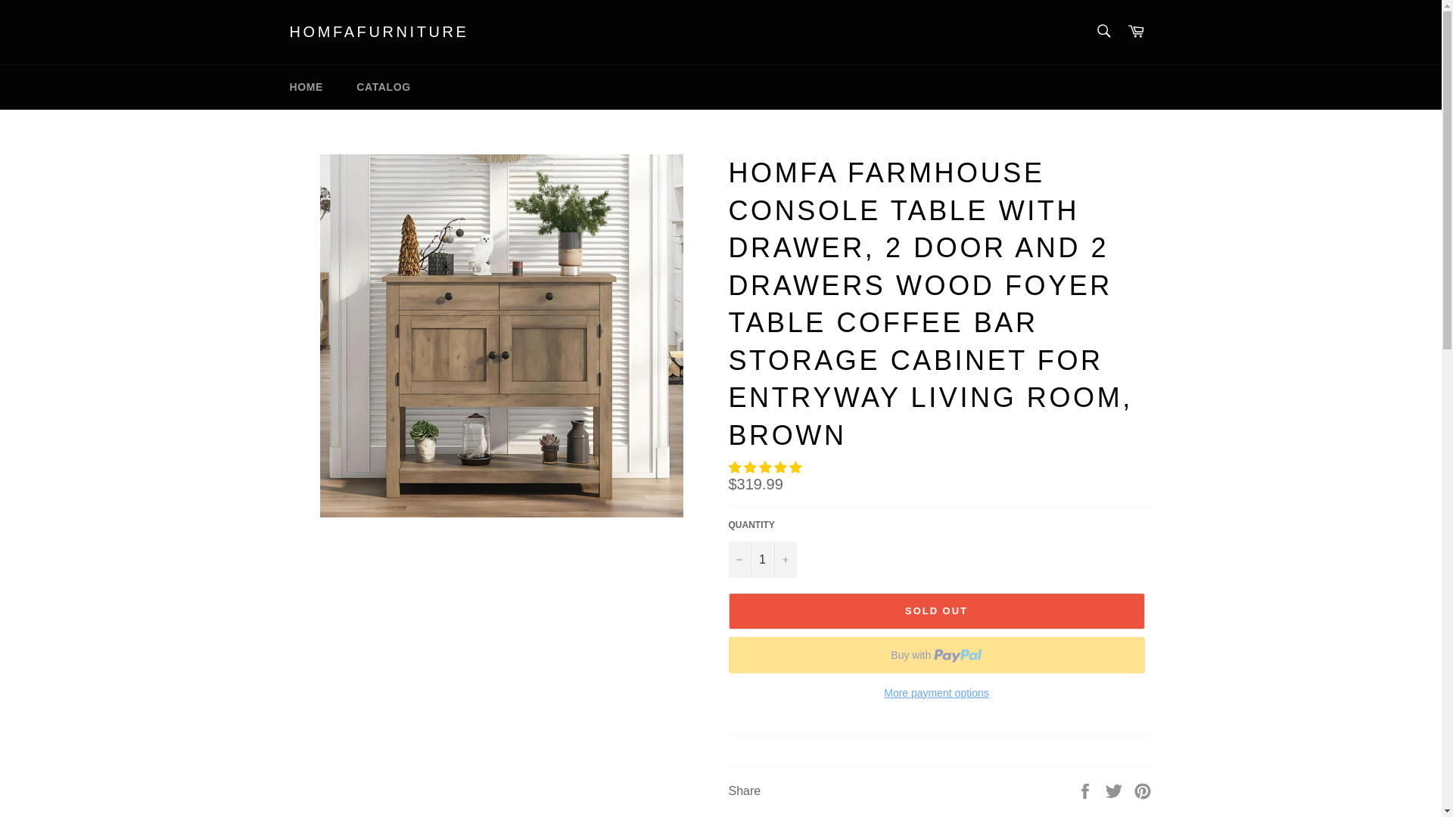 The image size is (1453, 817). I want to click on HOME, so click(306, 87).